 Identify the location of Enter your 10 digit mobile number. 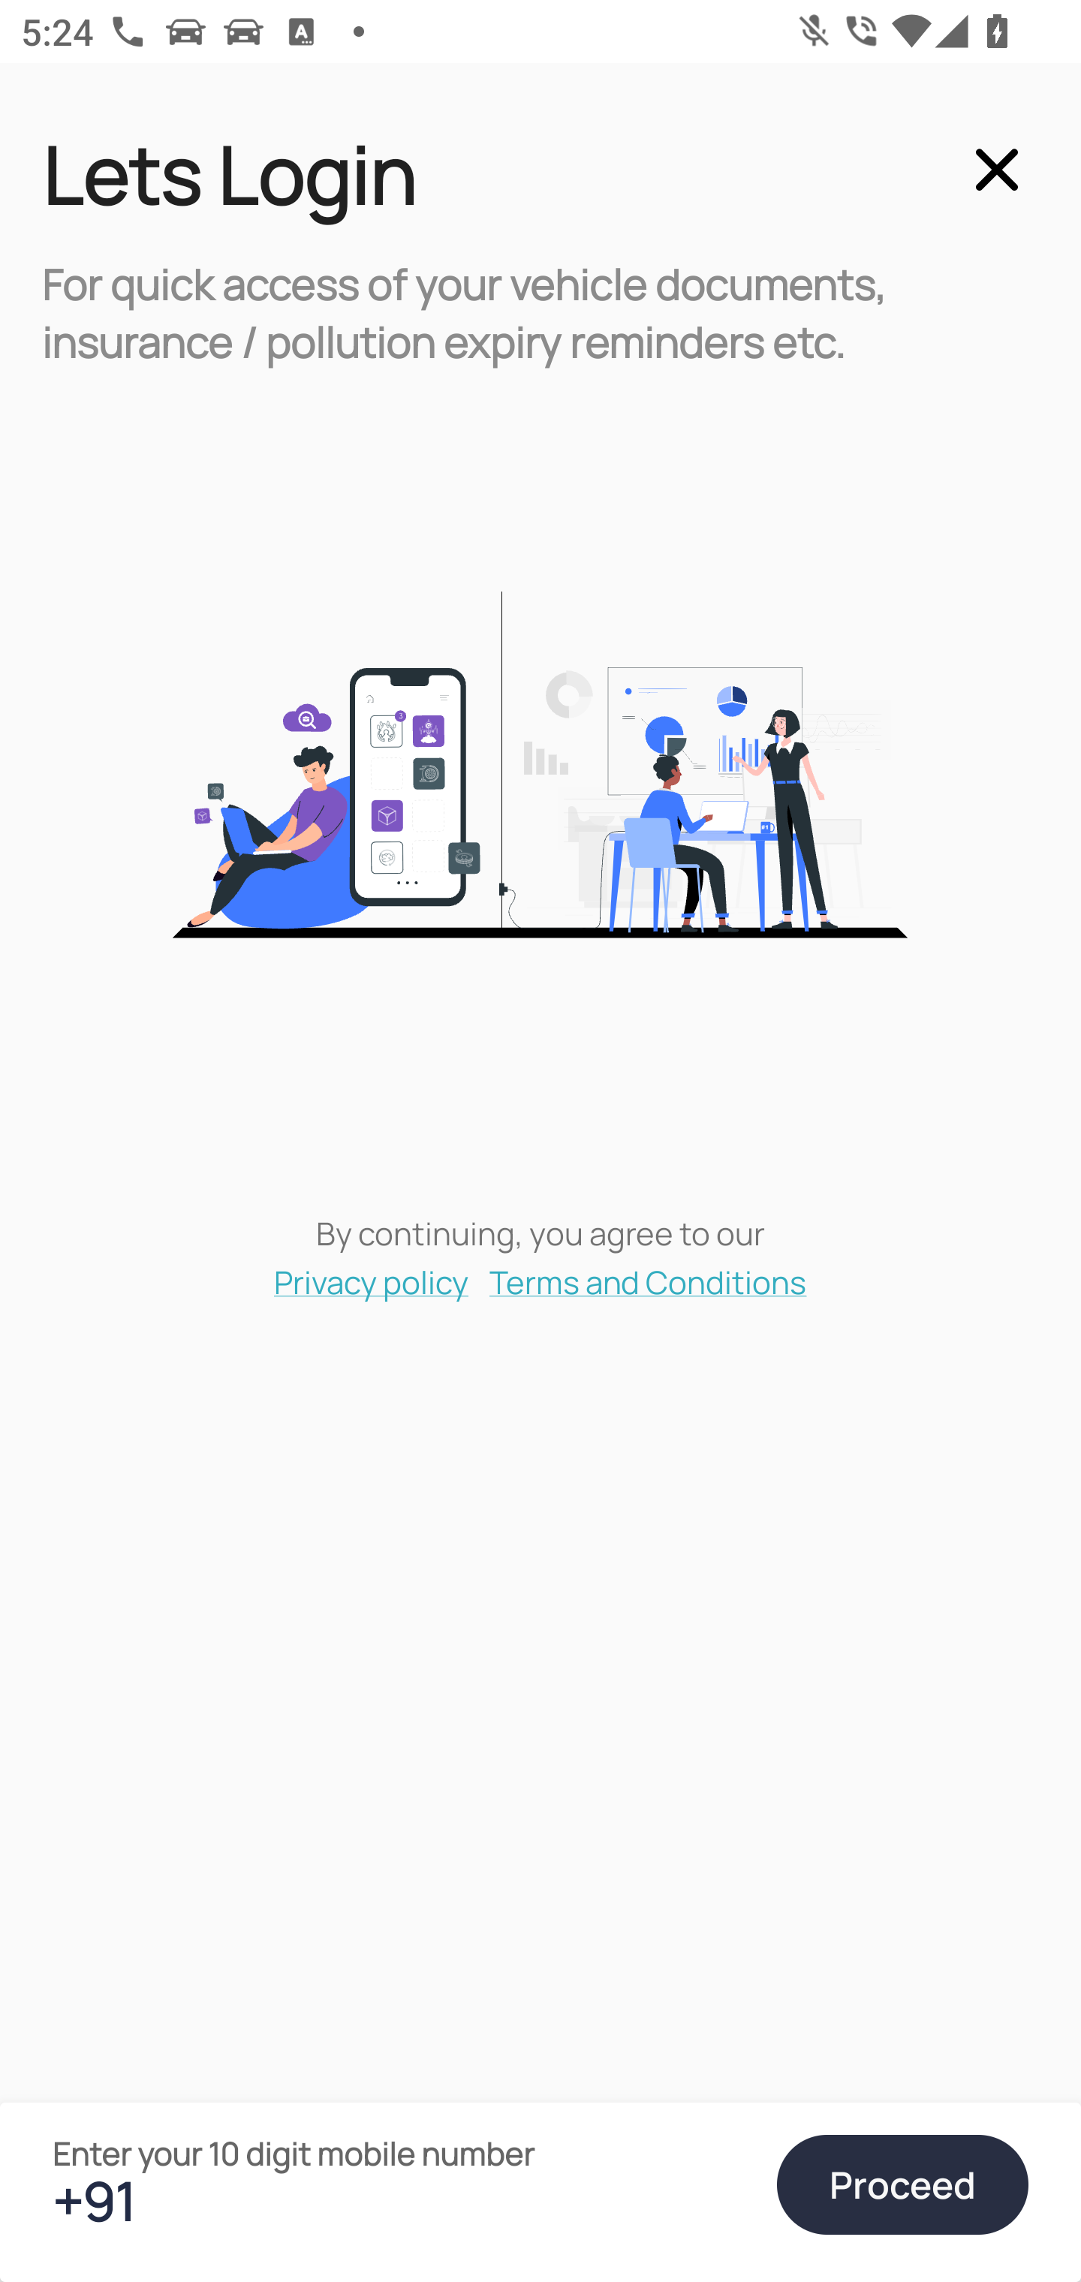
(401, 2201).